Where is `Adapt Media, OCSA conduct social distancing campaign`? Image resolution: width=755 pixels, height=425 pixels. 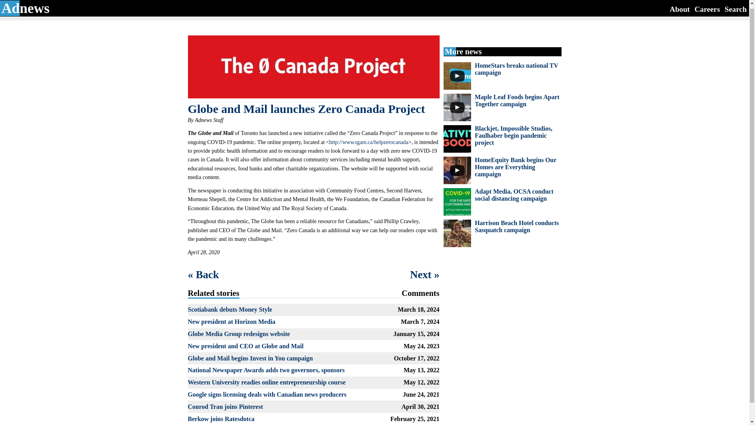 Adapt Media, OCSA conduct social distancing campaign is located at coordinates (514, 195).